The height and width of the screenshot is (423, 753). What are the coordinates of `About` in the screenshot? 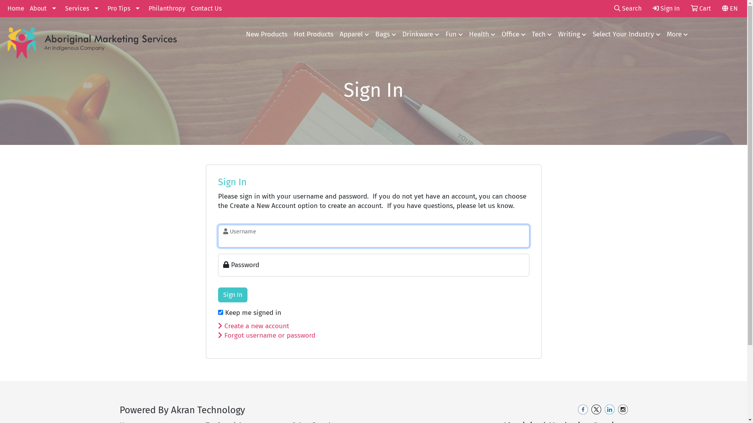 It's located at (45, 9).